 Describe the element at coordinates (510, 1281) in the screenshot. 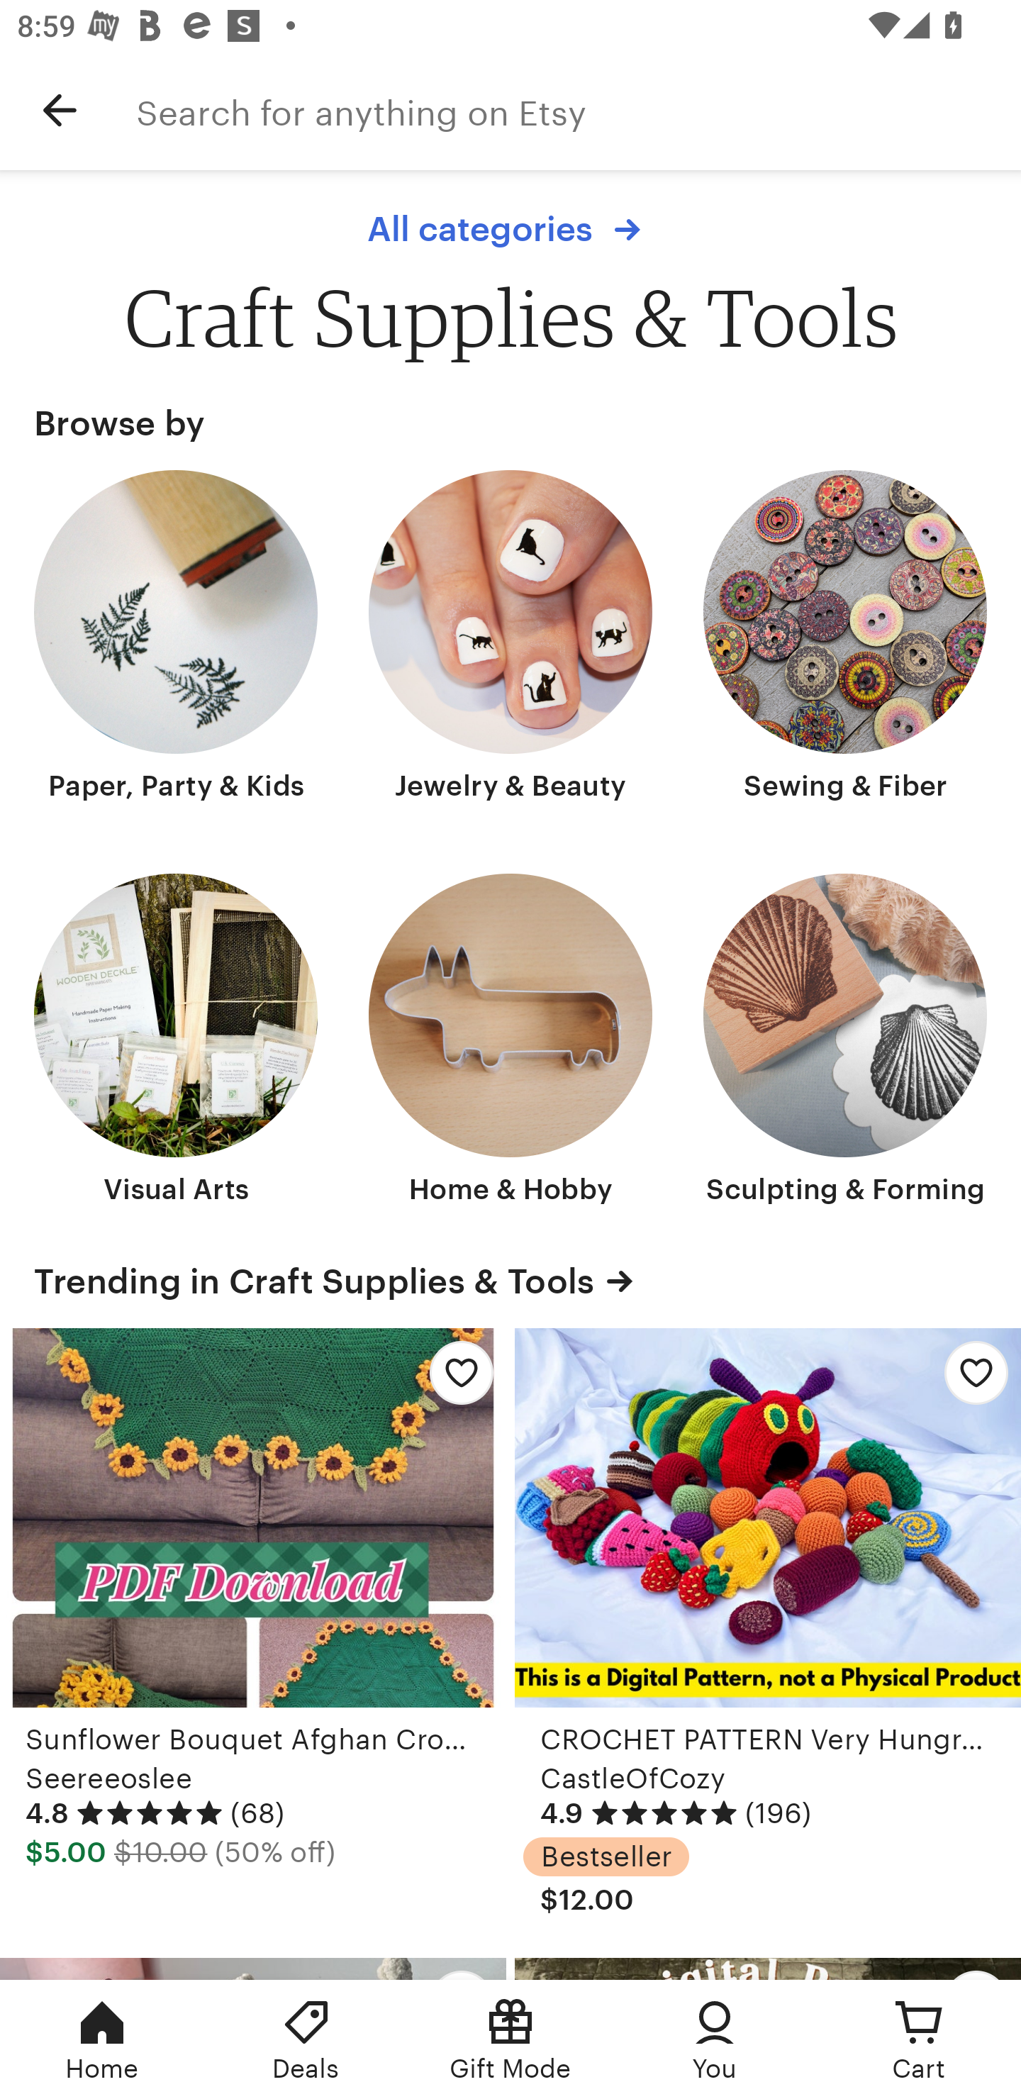

I see `Trending in Craft Supplies & Tools ` at that location.